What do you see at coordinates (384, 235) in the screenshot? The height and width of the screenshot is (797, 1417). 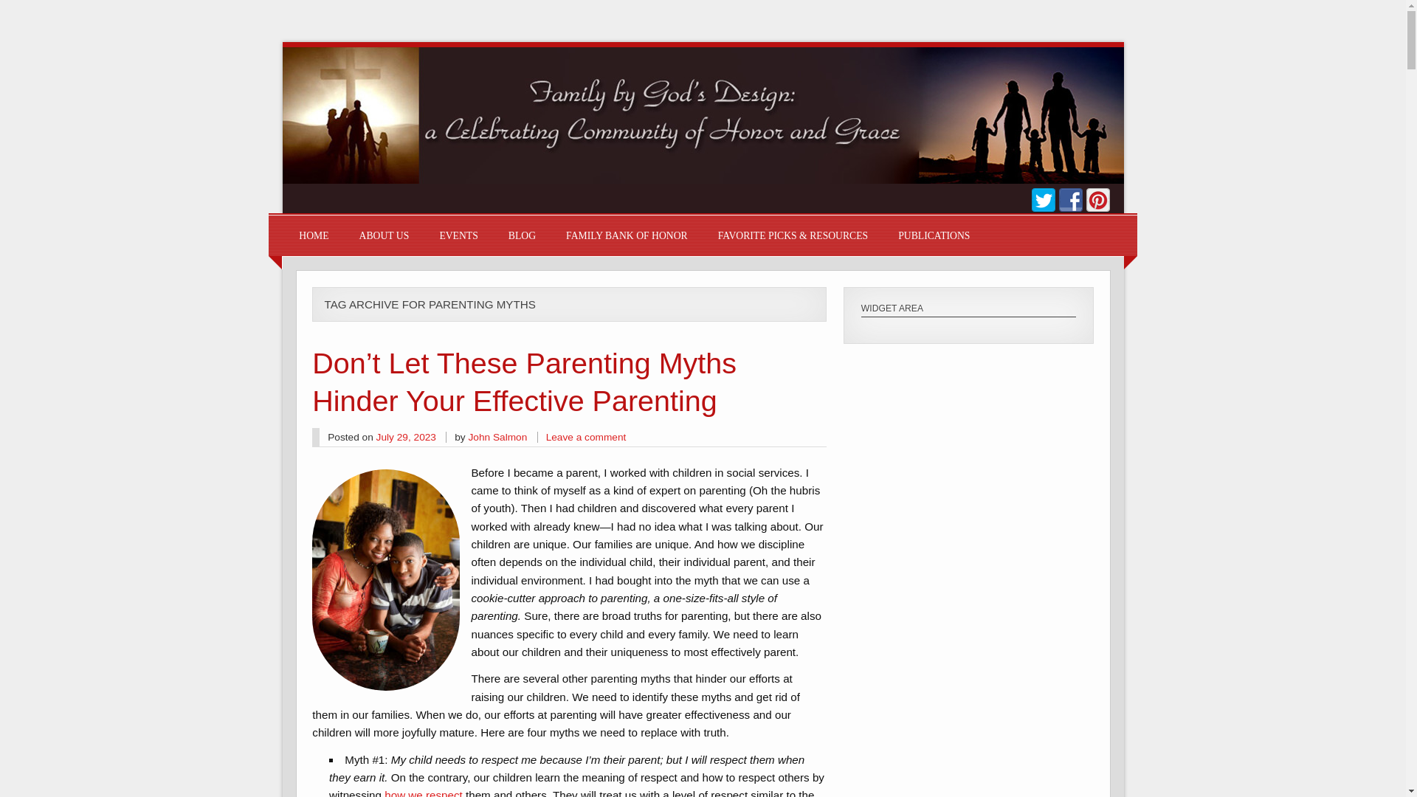 I see `ABOUT US` at bounding box center [384, 235].